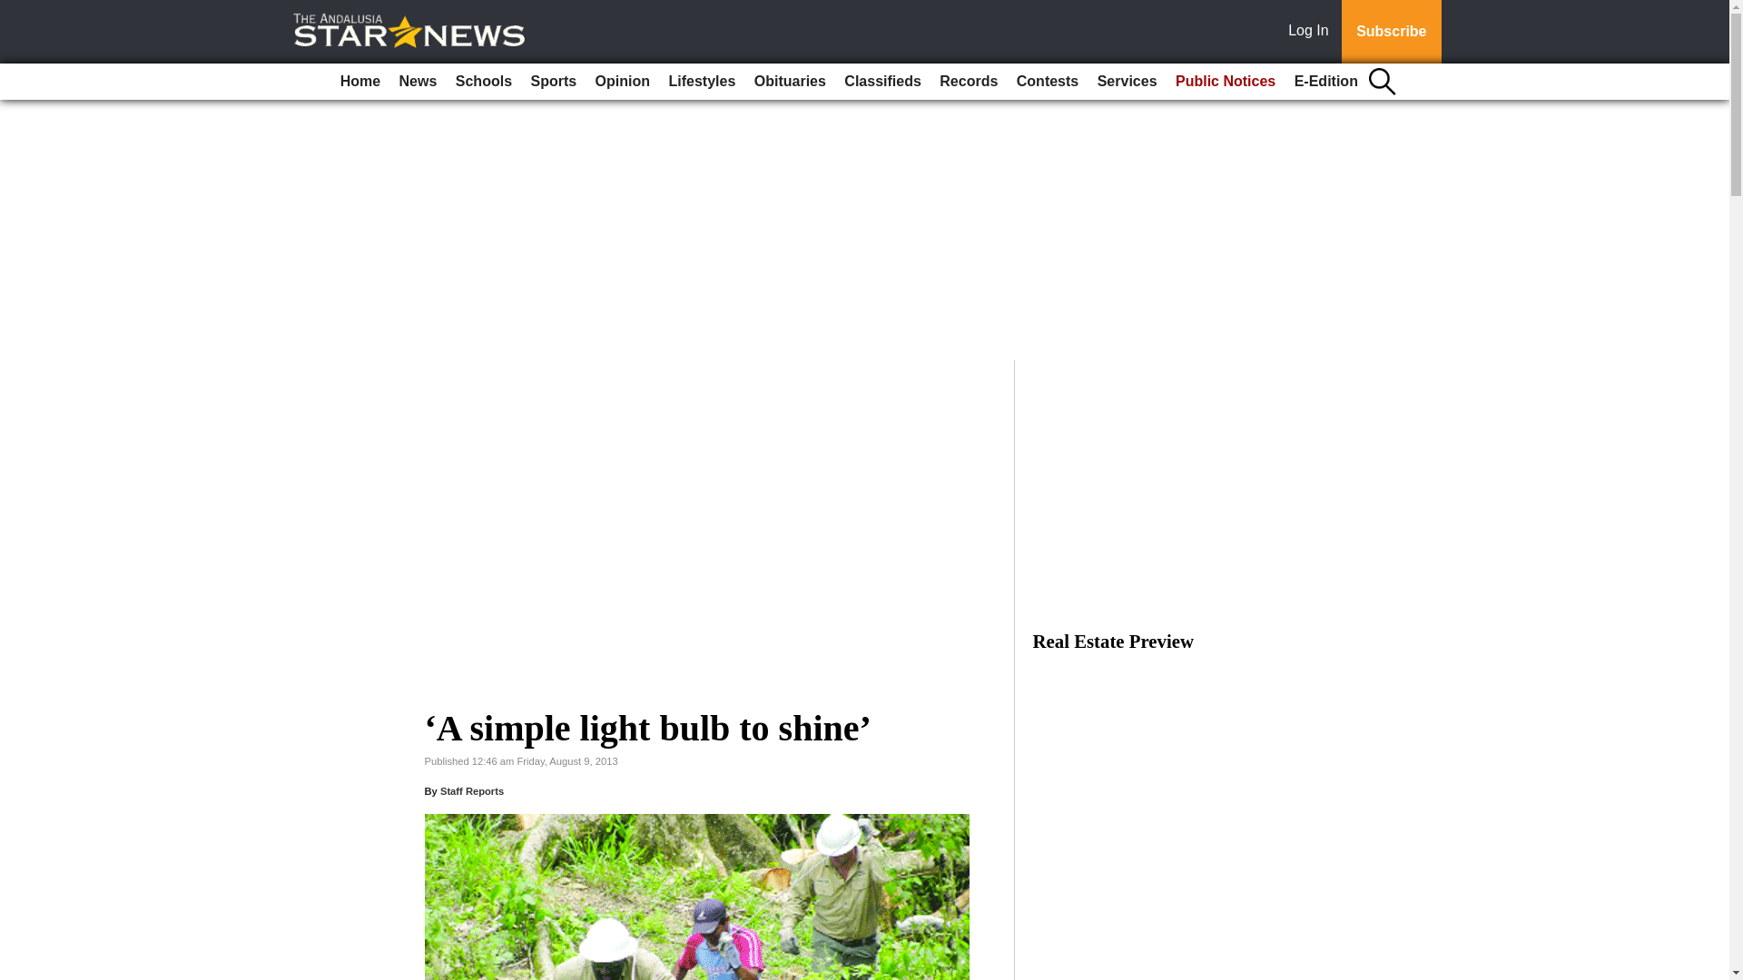  What do you see at coordinates (881, 82) in the screenshot?
I see `Classifieds` at bounding box center [881, 82].